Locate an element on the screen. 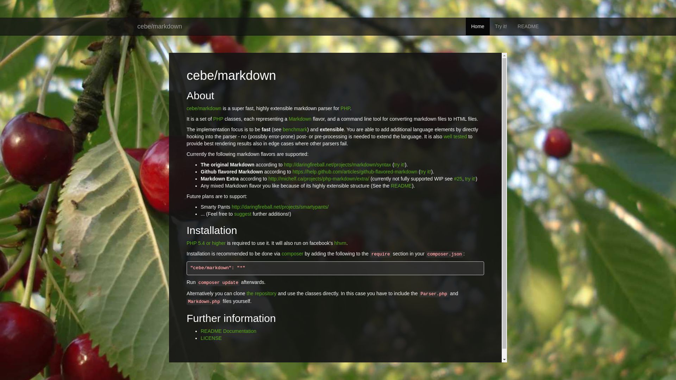  cebe/markdown is located at coordinates (204, 108).